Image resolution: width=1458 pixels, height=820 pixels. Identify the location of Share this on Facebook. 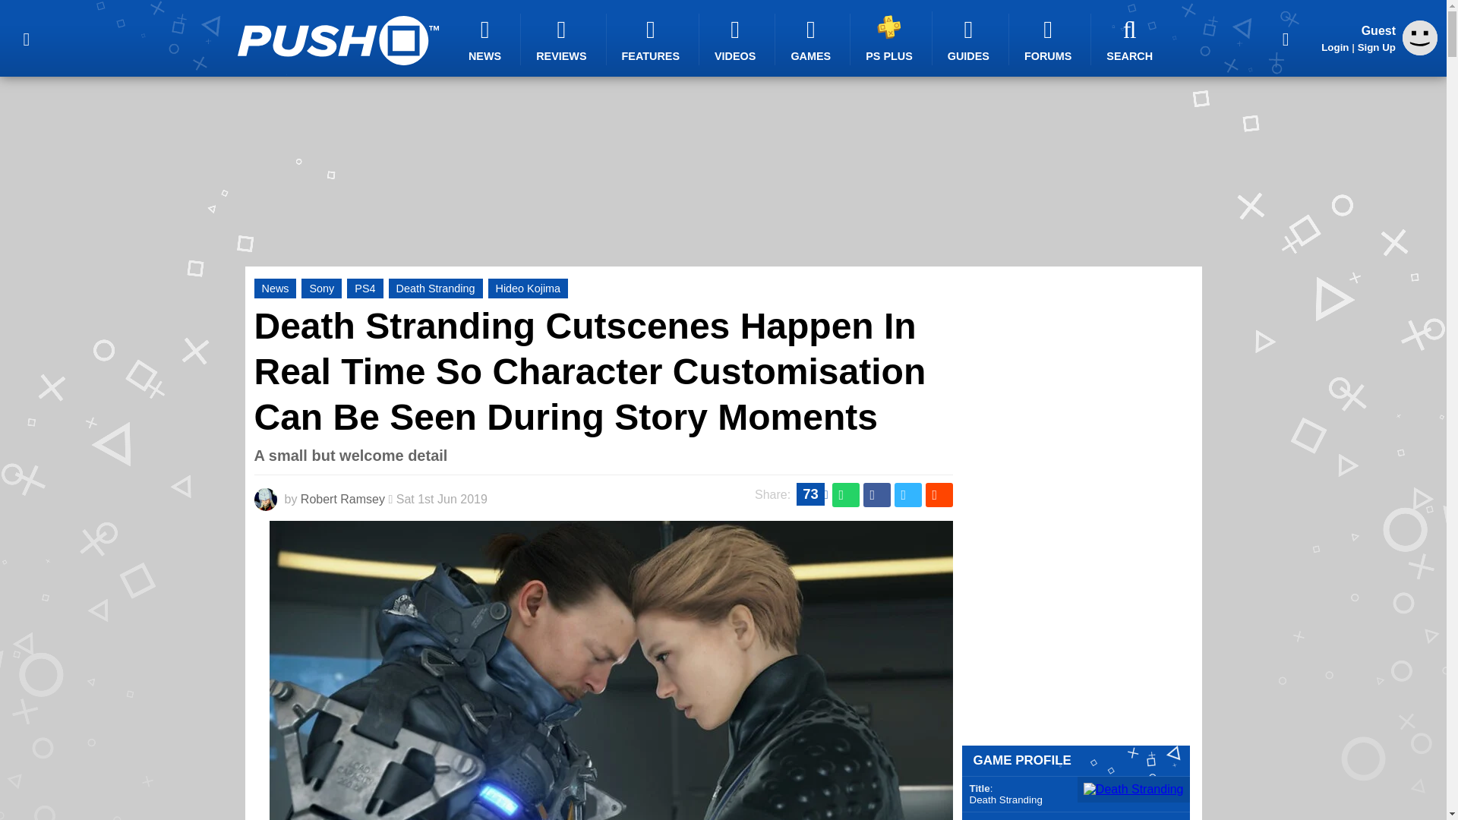
(876, 495).